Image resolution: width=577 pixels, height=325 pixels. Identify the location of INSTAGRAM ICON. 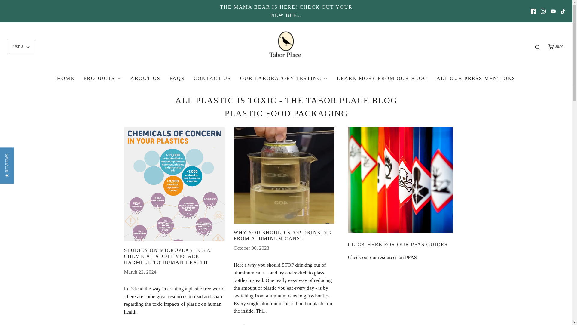
(543, 11).